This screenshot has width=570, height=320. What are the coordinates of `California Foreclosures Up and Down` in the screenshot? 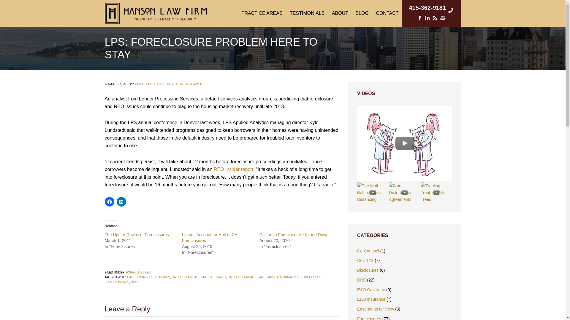 It's located at (294, 235).